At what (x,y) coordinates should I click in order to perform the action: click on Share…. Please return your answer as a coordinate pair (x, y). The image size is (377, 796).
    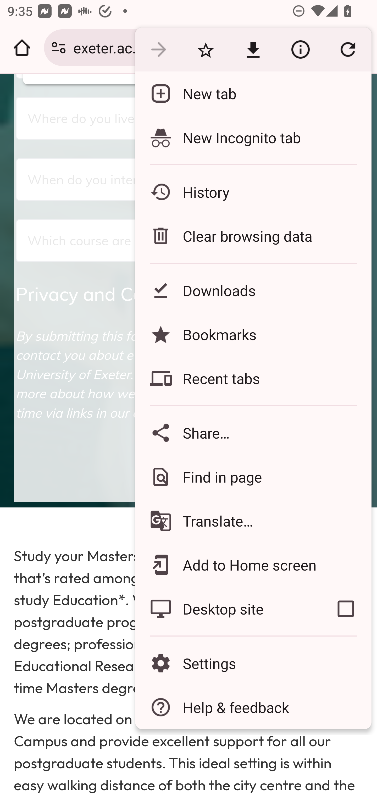
    Looking at the image, I should click on (253, 433).